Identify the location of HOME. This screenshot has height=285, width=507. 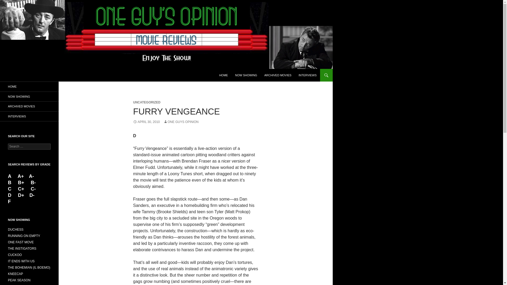
(29, 87).